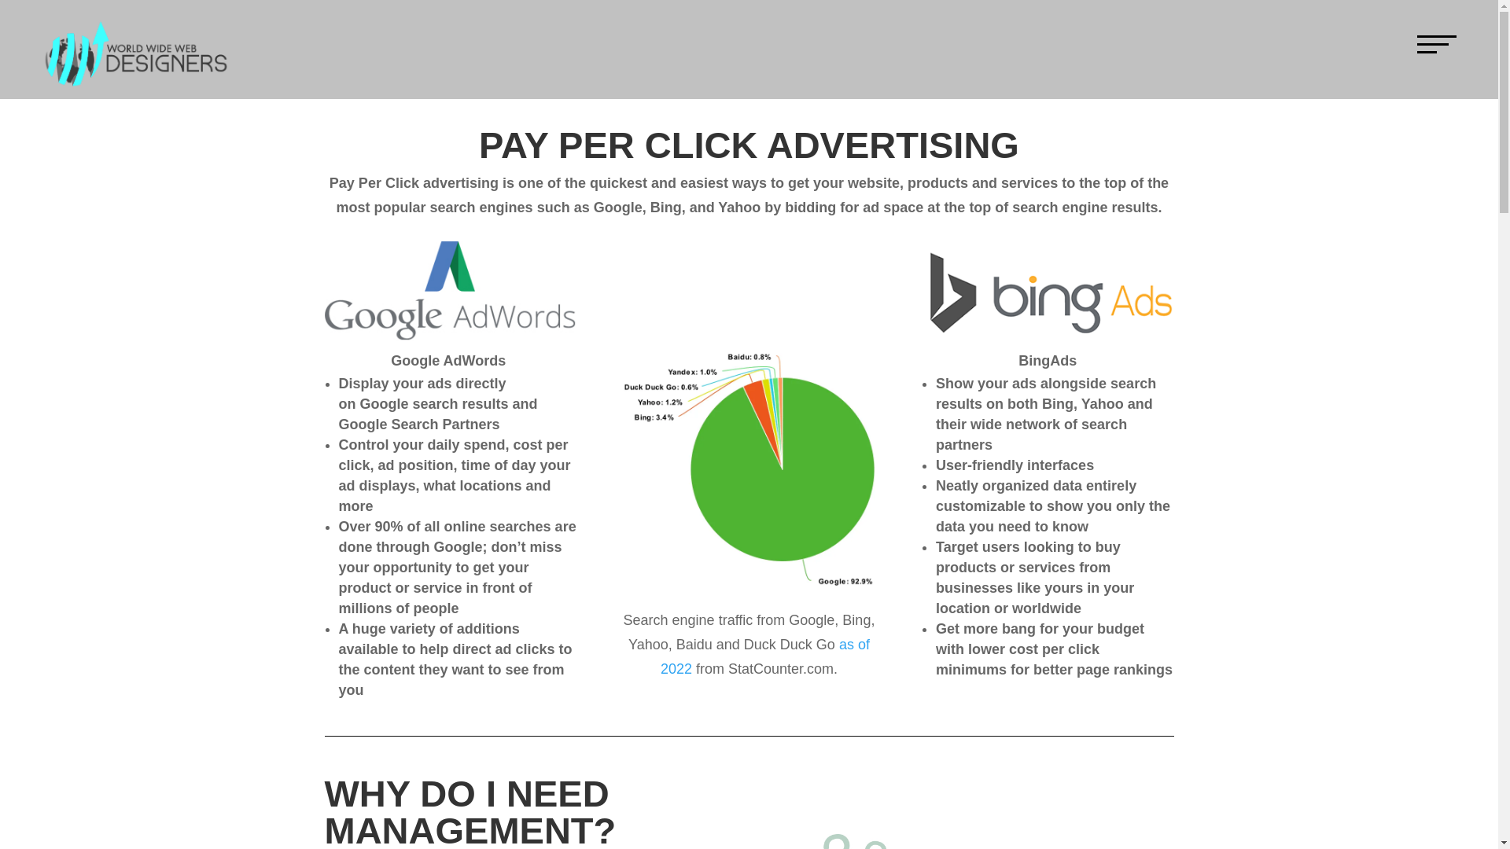 This screenshot has width=1510, height=849. Describe the element at coordinates (764, 656) in the screenshot. I see `as of 2022` at that location.